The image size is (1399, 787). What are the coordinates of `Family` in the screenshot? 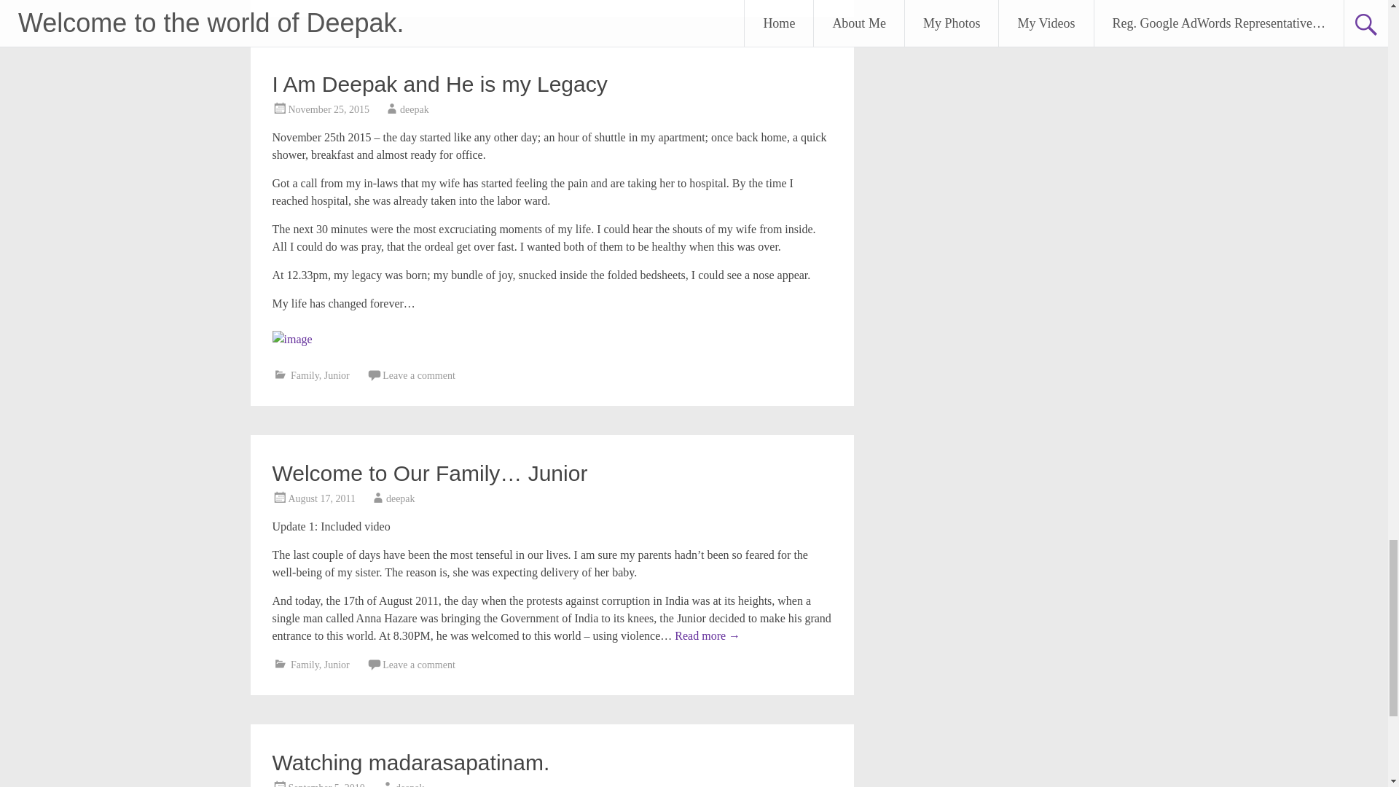 It's located at (305, 375).